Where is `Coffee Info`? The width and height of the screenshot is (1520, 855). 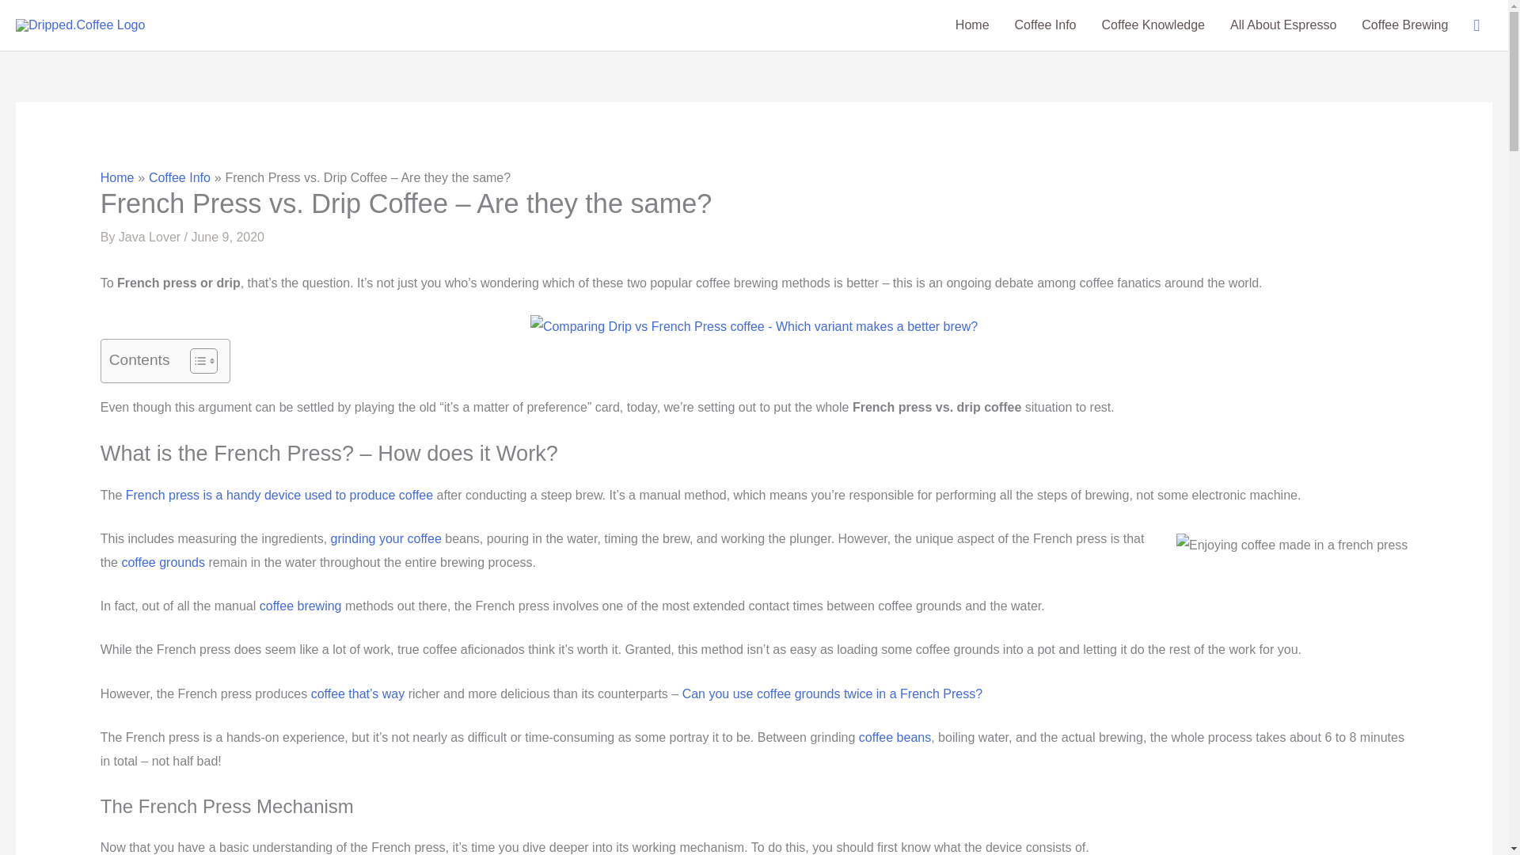
Coffee Info is located at coordinates (1045, 25).